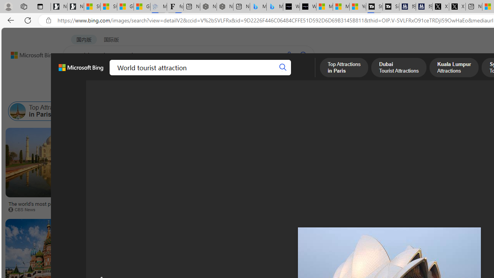 The image size is (494, 278). What do you see at coordinates (211, 75) in the screenshot?
I see `ACADEMIC` at bounding box center [211, 75].